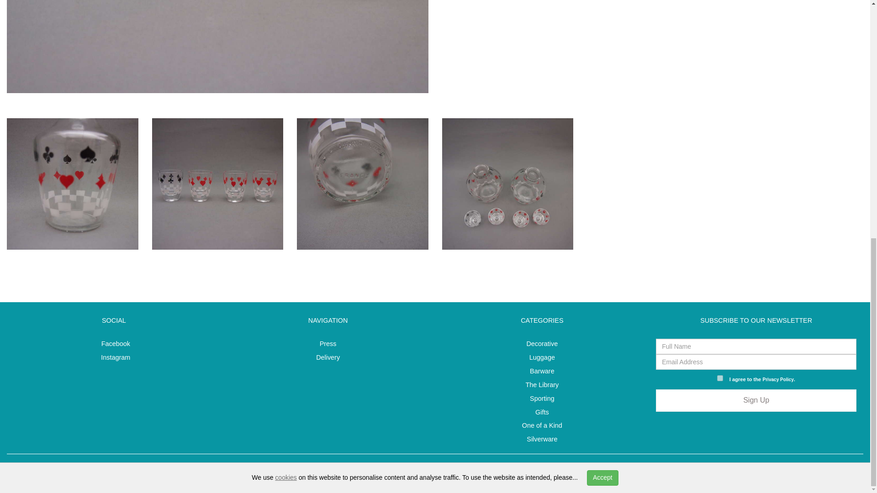 The image size is (877, 493). Describe the element at coordinates (328, 344) in the screenshot. I see `Press` at that location.